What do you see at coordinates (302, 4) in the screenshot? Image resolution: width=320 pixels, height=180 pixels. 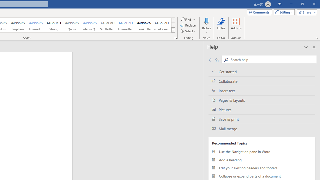 I see `Restore Down` at bounding box center [302, 4].